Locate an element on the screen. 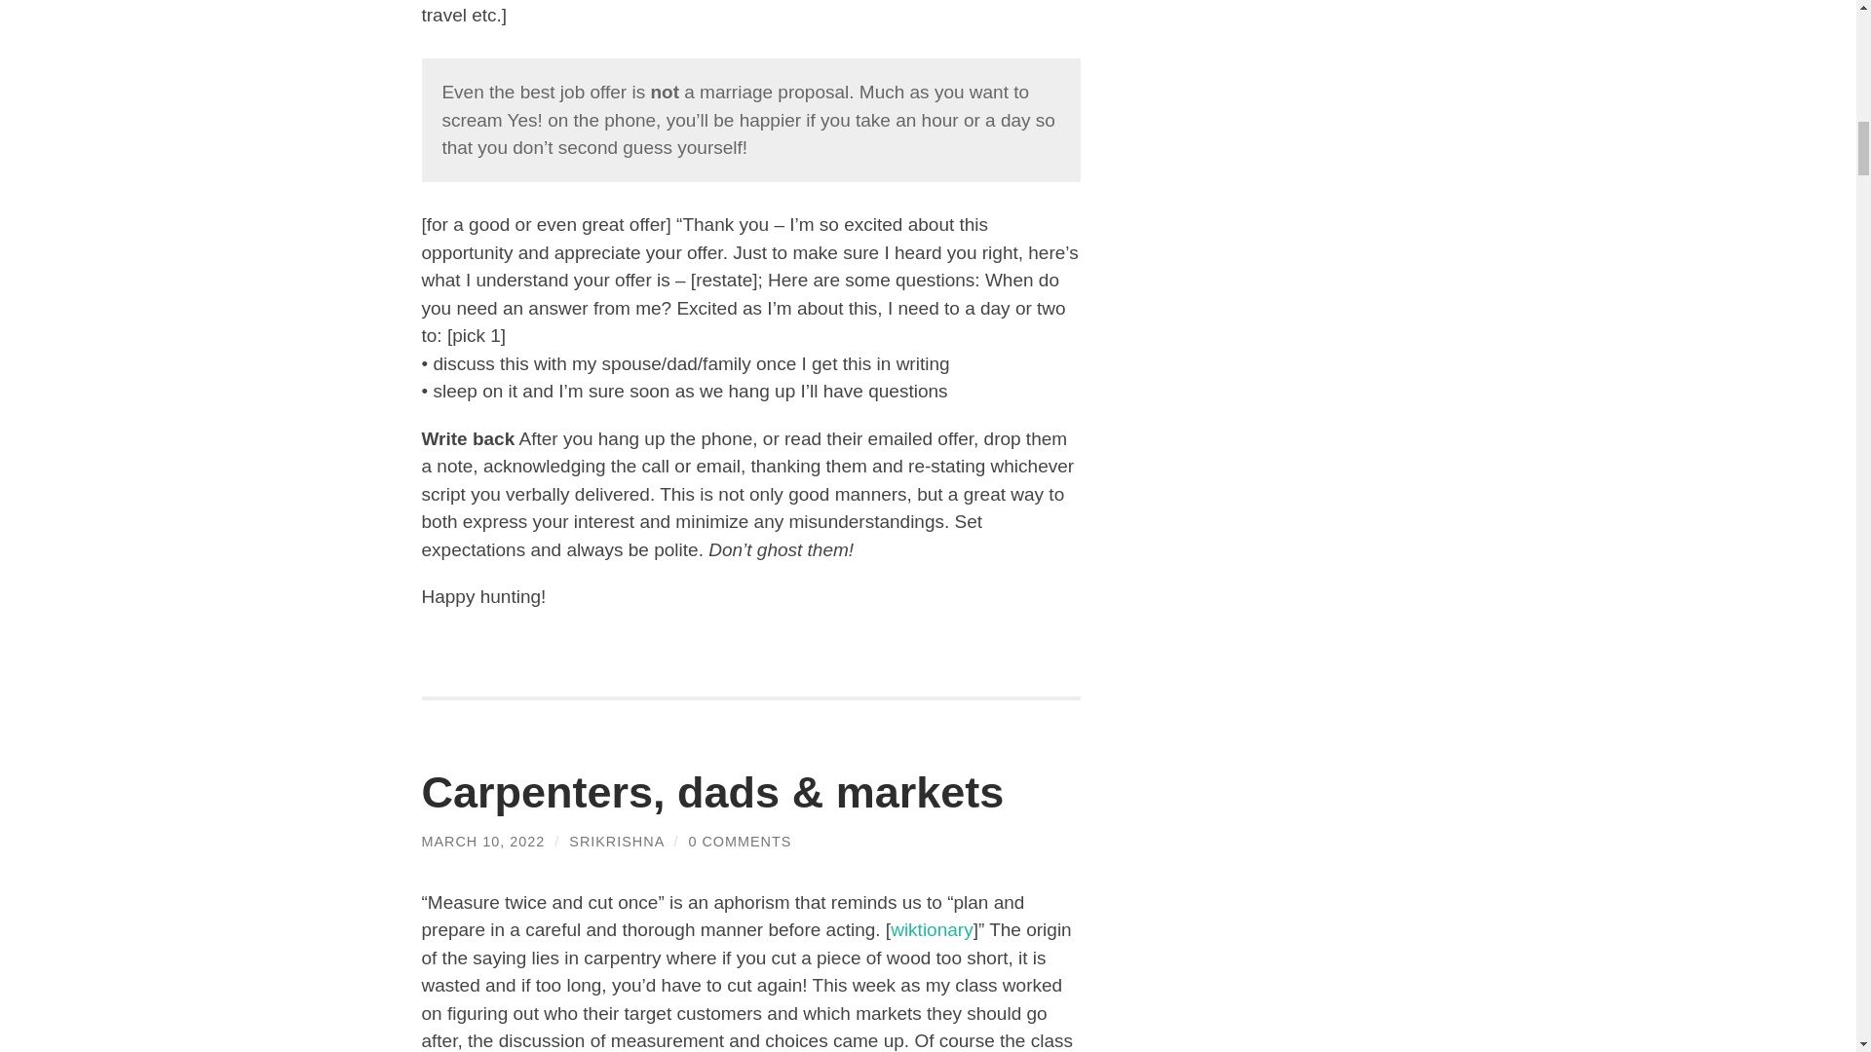 The height and width of the screenshot is (1052, 1871). MARCH 10, 2022 is located at coordinates (482, 842).